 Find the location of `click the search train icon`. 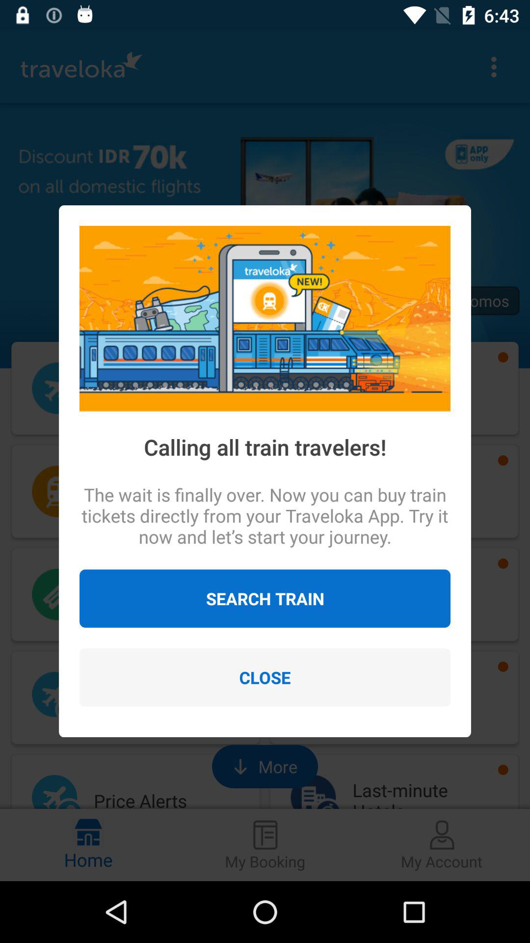

click the search train icon is located at coordinates (265, 598).